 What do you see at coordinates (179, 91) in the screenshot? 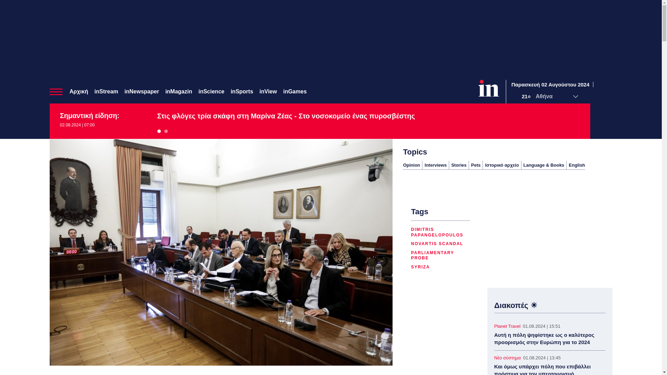
I see `inMagazin` at bounding box center [179, 91].